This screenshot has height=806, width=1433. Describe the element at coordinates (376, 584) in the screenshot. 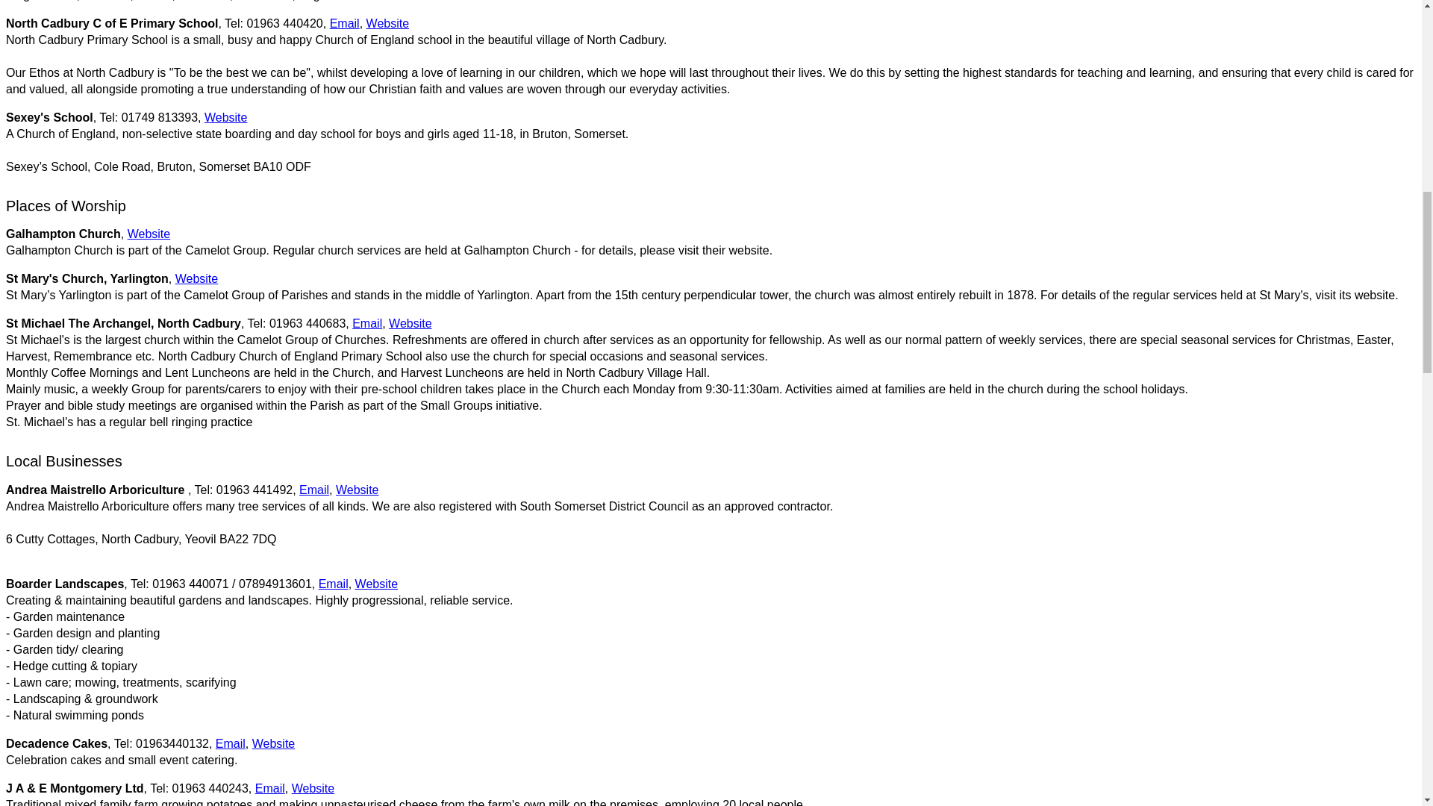

I see `Website` at that location.